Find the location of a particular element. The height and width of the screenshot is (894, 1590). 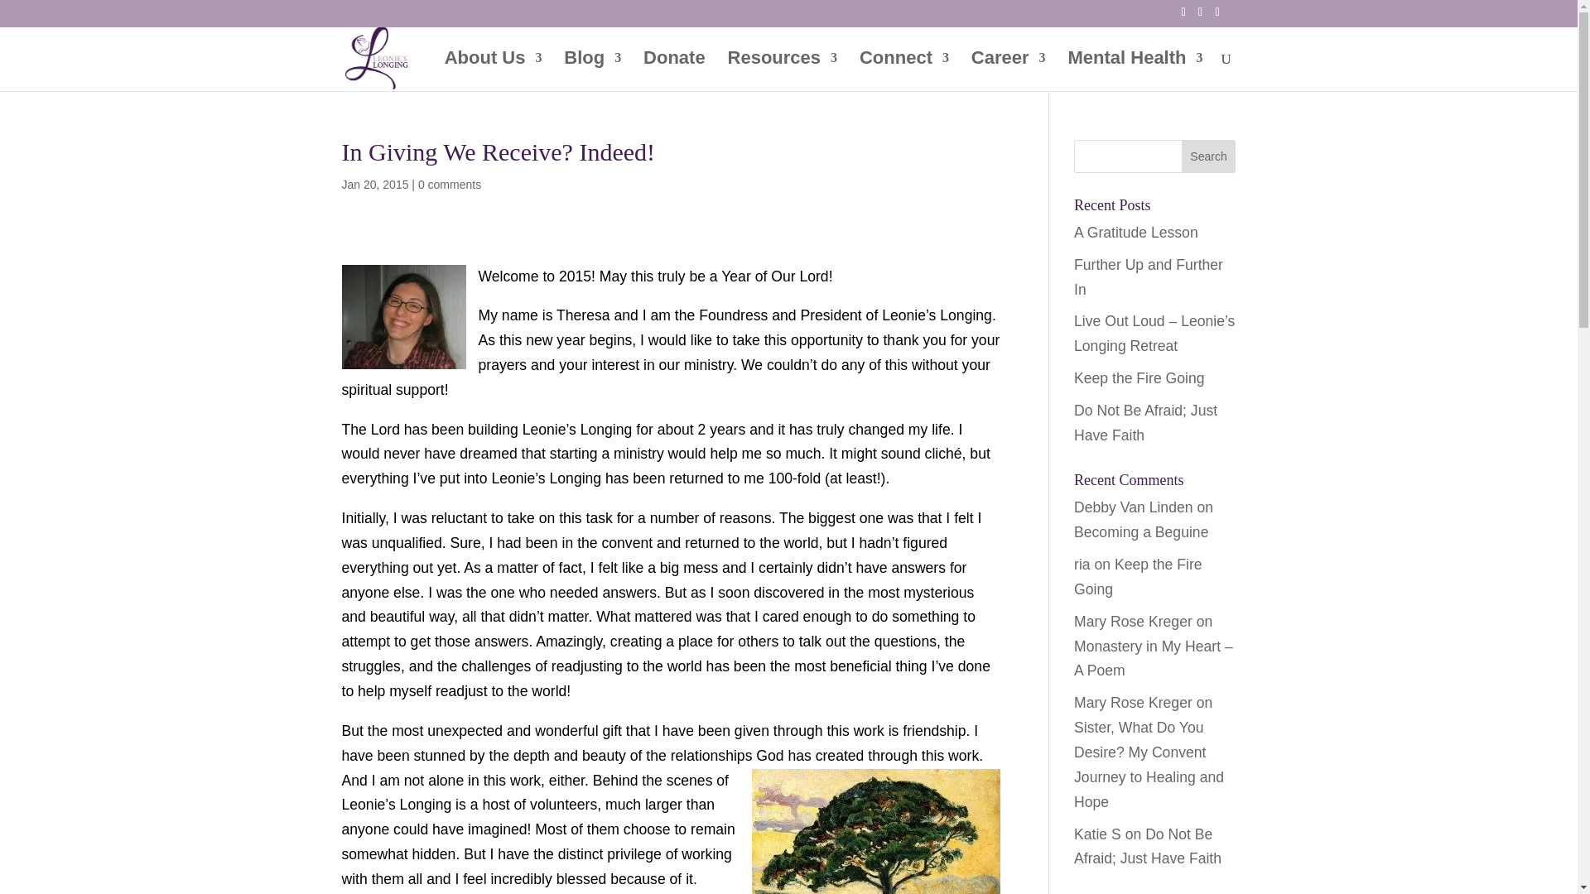

About Us is located at coordinates (494, 71).